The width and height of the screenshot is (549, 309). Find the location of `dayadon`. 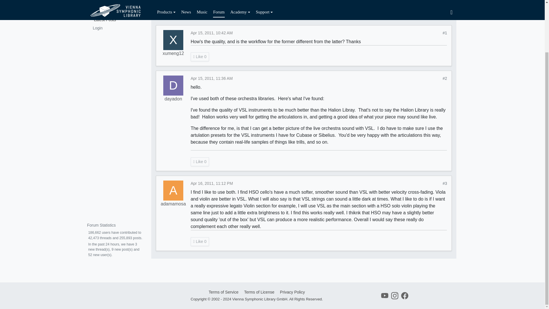

dayadon is located at coordinates (173, 99).